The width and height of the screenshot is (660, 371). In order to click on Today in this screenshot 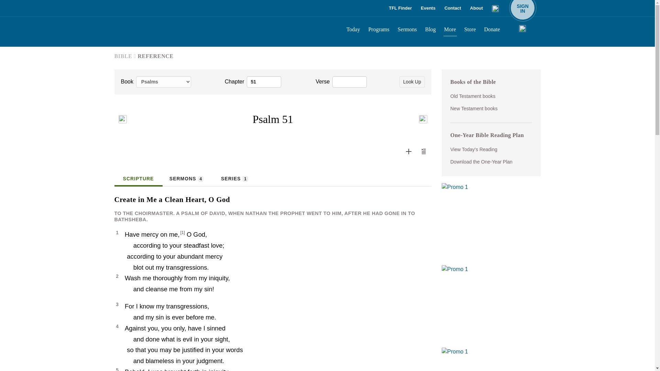, I will do `click(353, 30)`.